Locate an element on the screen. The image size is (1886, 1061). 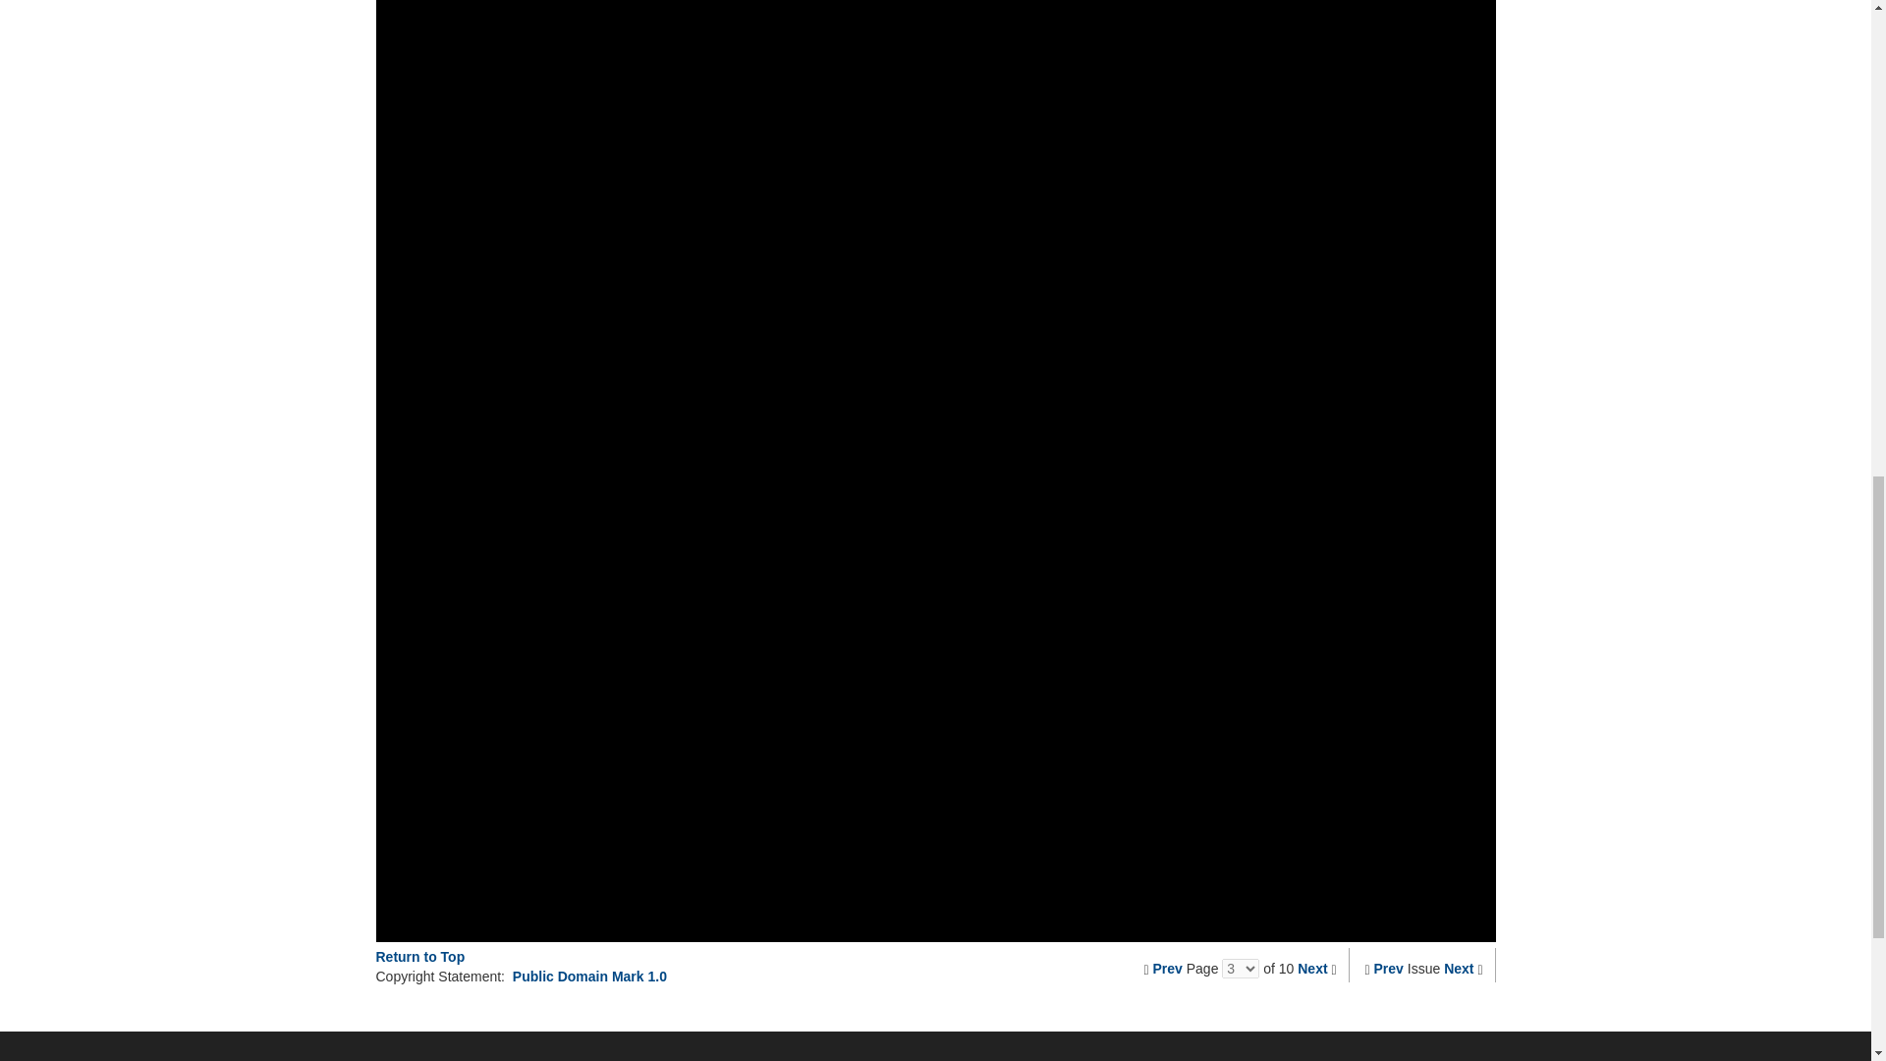
Public Domain Mark 1.0 is located at coordinates (589, 977).